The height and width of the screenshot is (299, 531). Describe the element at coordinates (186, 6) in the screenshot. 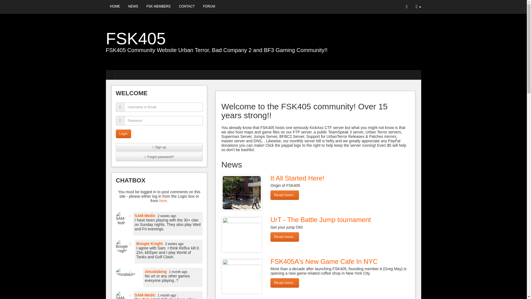

I see `CONTACT` at that location.